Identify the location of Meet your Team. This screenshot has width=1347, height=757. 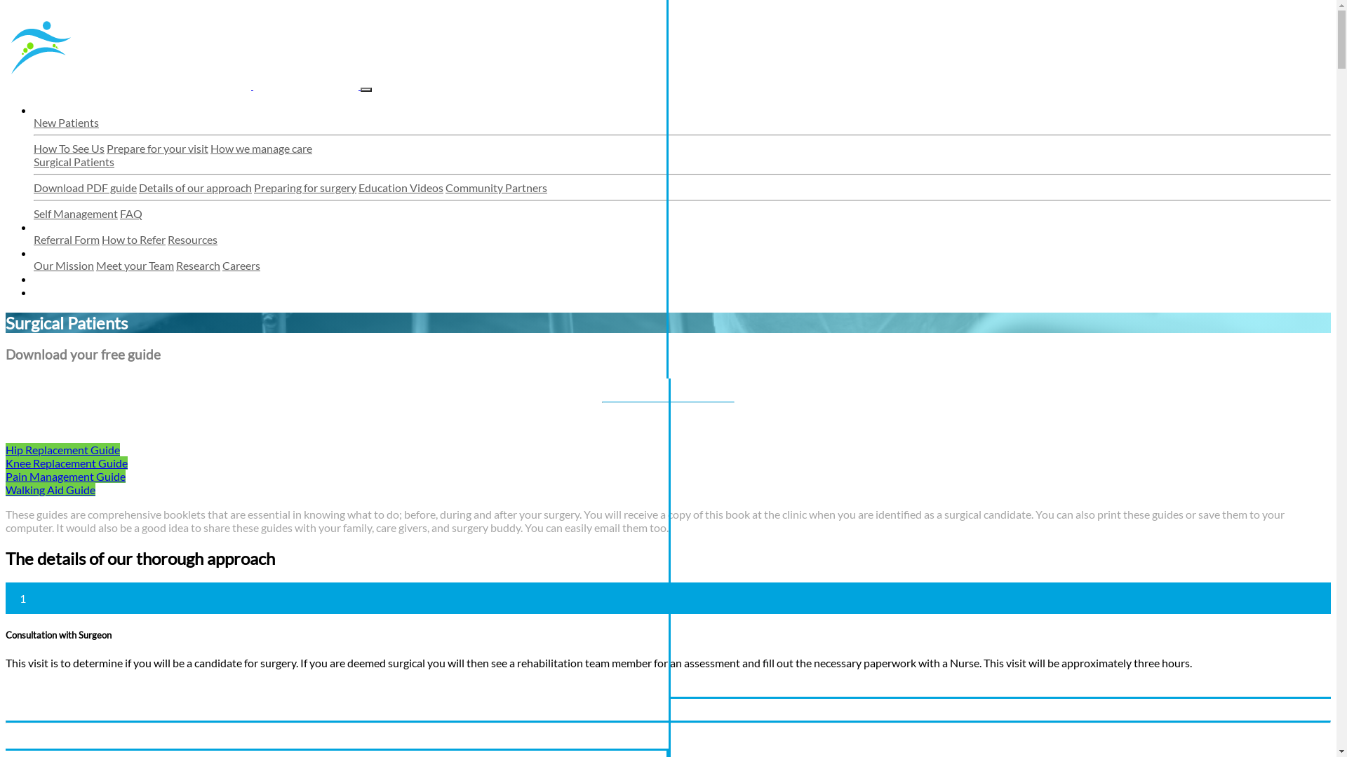
(135, 265).